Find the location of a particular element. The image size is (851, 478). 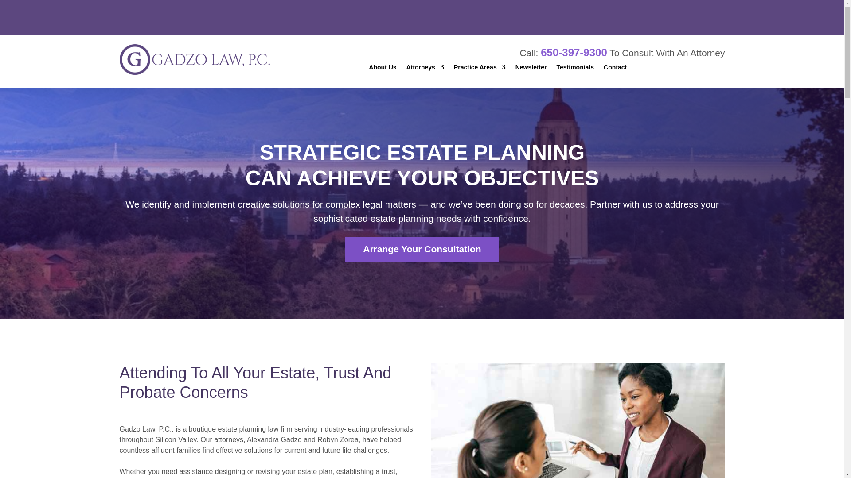

Attorneys is located at coordinates (425, 69).